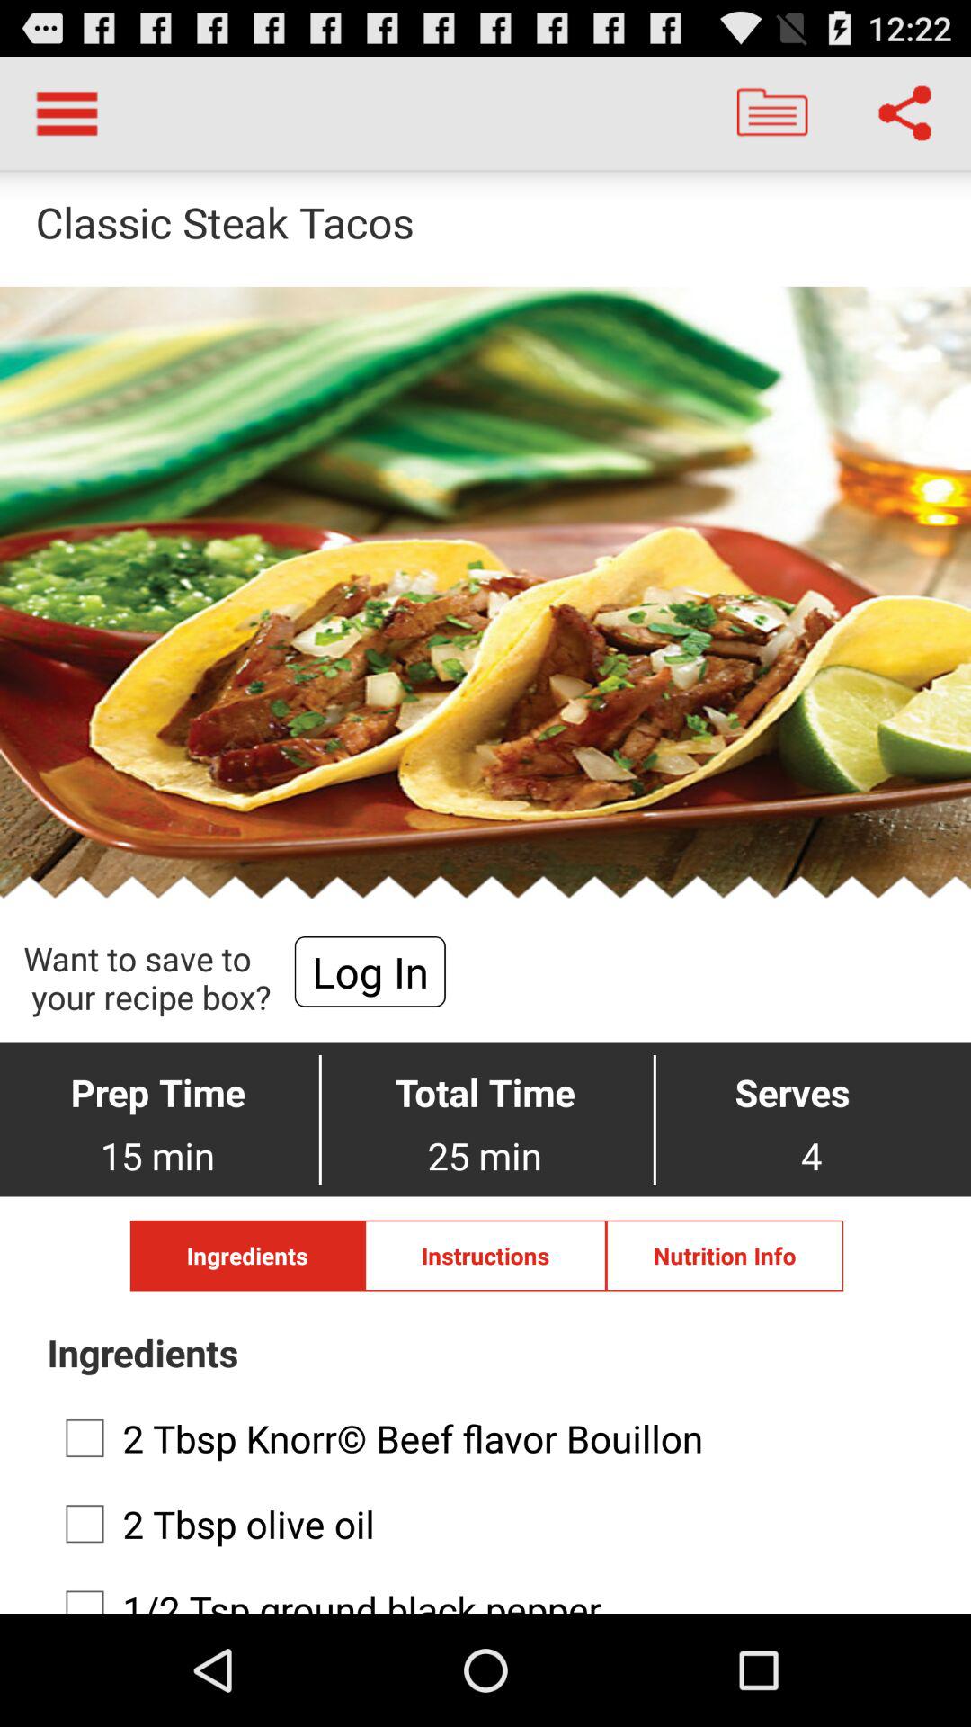 The width and height of the screenshot is (971, 1727). What do you see at coordinates (725, 1256) in the screenshot?
I see `click the icon above the 2 tbsp knorr item` at bounding box center [725, 1256].